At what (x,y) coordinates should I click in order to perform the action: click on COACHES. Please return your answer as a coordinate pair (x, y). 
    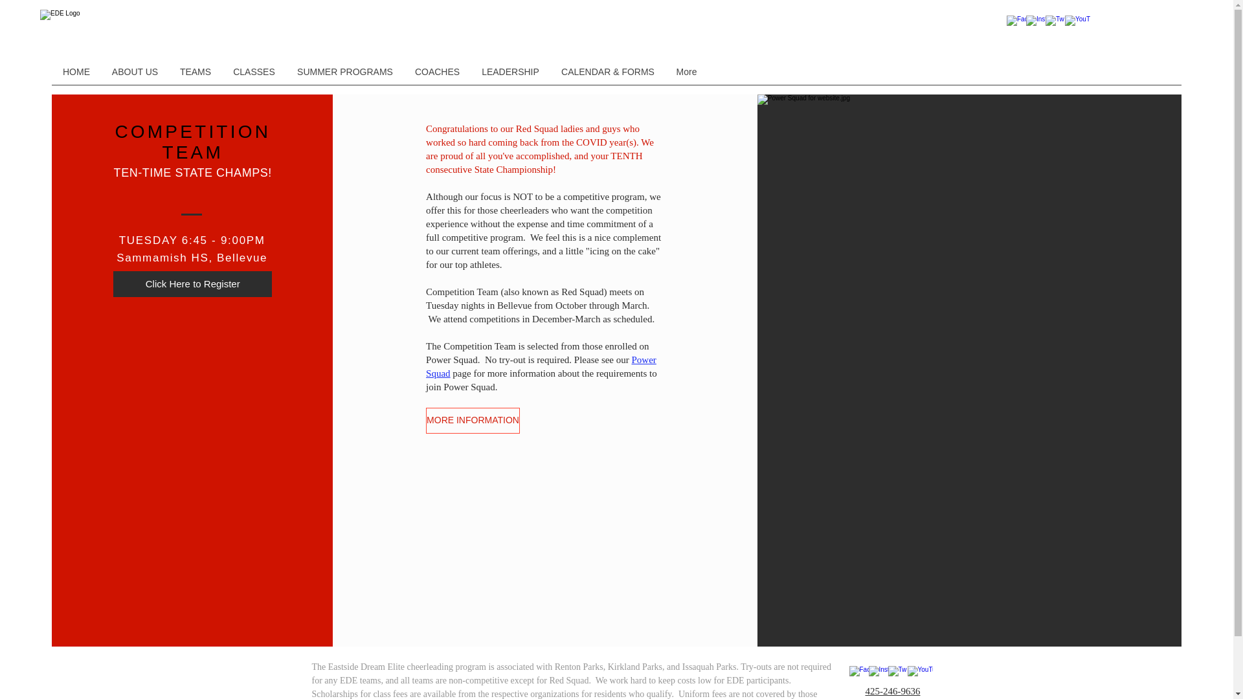
    Looking at the image, I should click on (438, 71).